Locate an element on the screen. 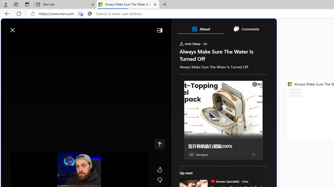 The image size is (334, 187). Search icon is located at coordinates (90, 14).